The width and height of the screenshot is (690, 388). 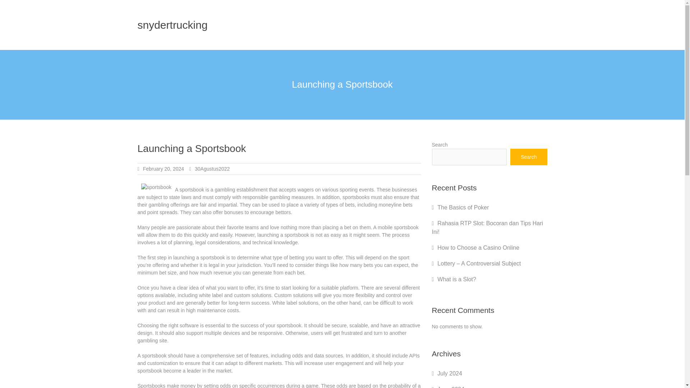 I want to click on February 20, 2024, so click(x=163, y=169).